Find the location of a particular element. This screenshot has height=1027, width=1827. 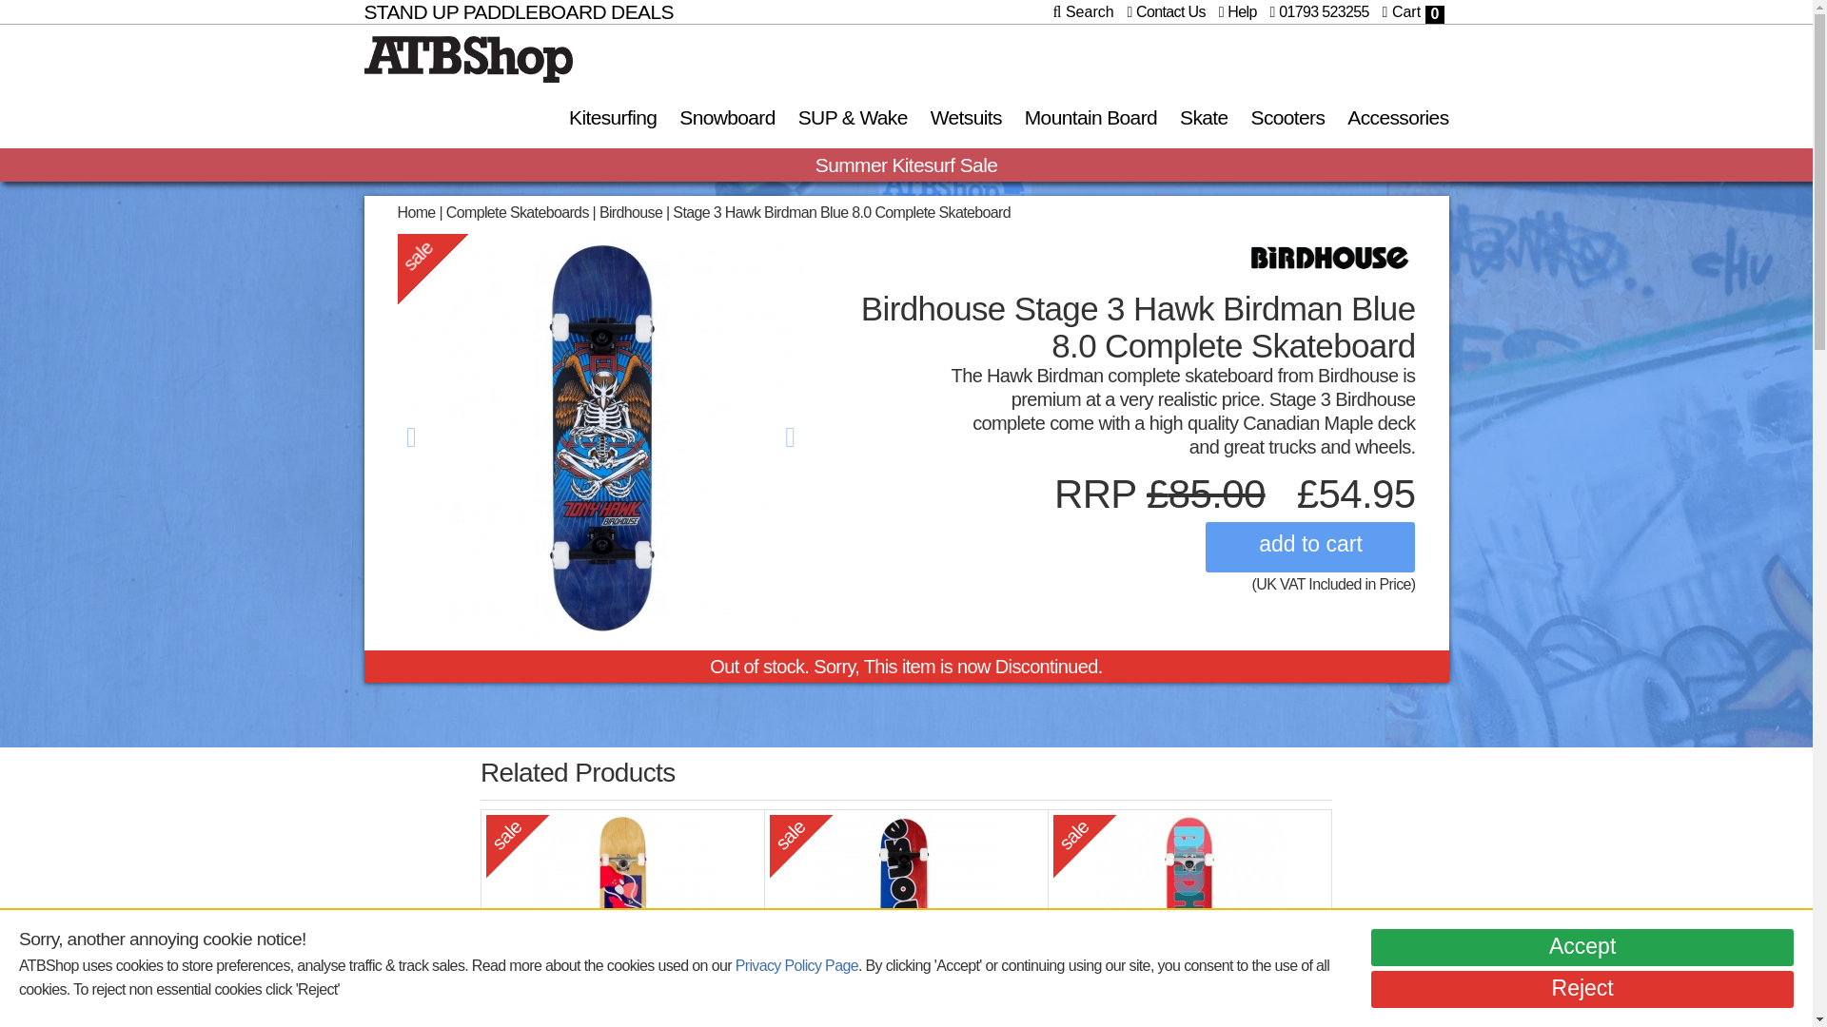

STAND UP PADDLEBOARD DEALS is located at coordinates (518, 11).